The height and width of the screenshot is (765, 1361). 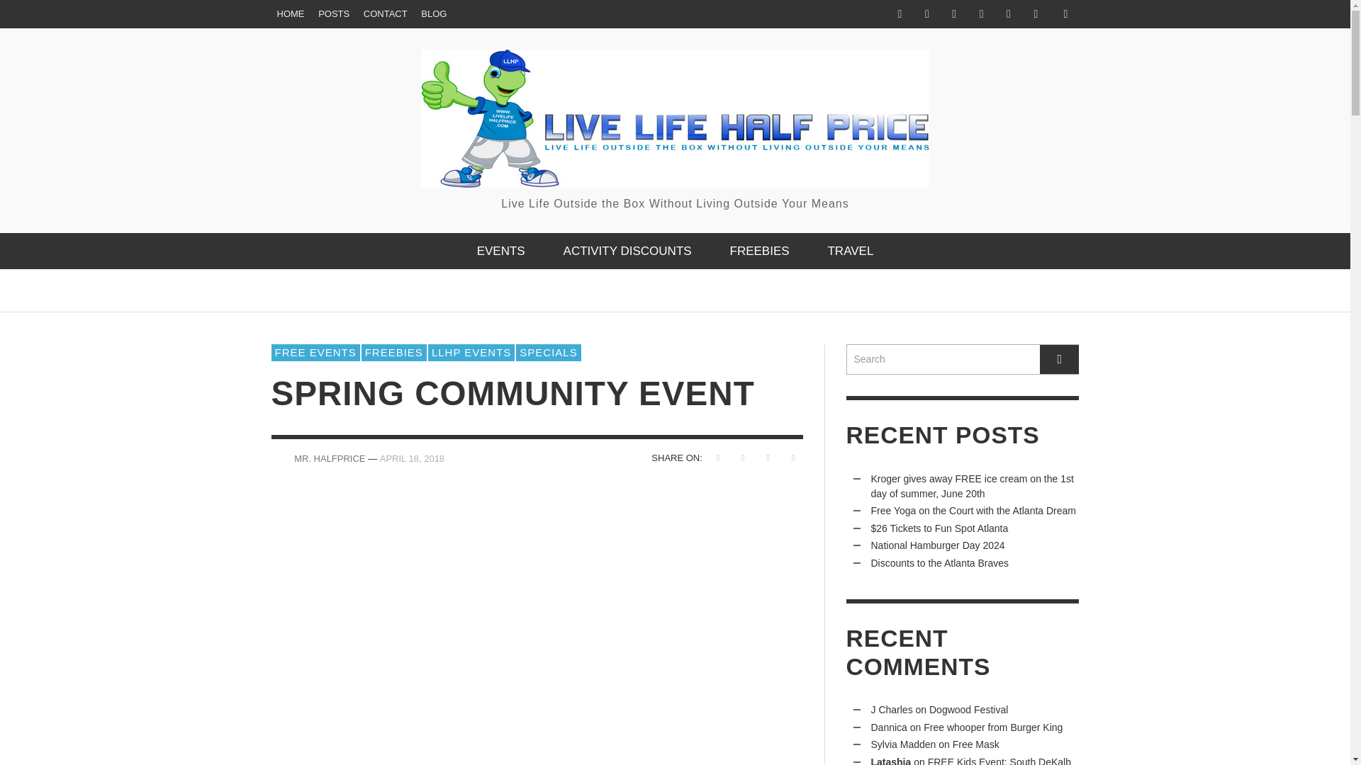 What do you see at coordinates (1035, 14) in the screenshot?
I see `Twitter` at bounding box center [1035, 14].